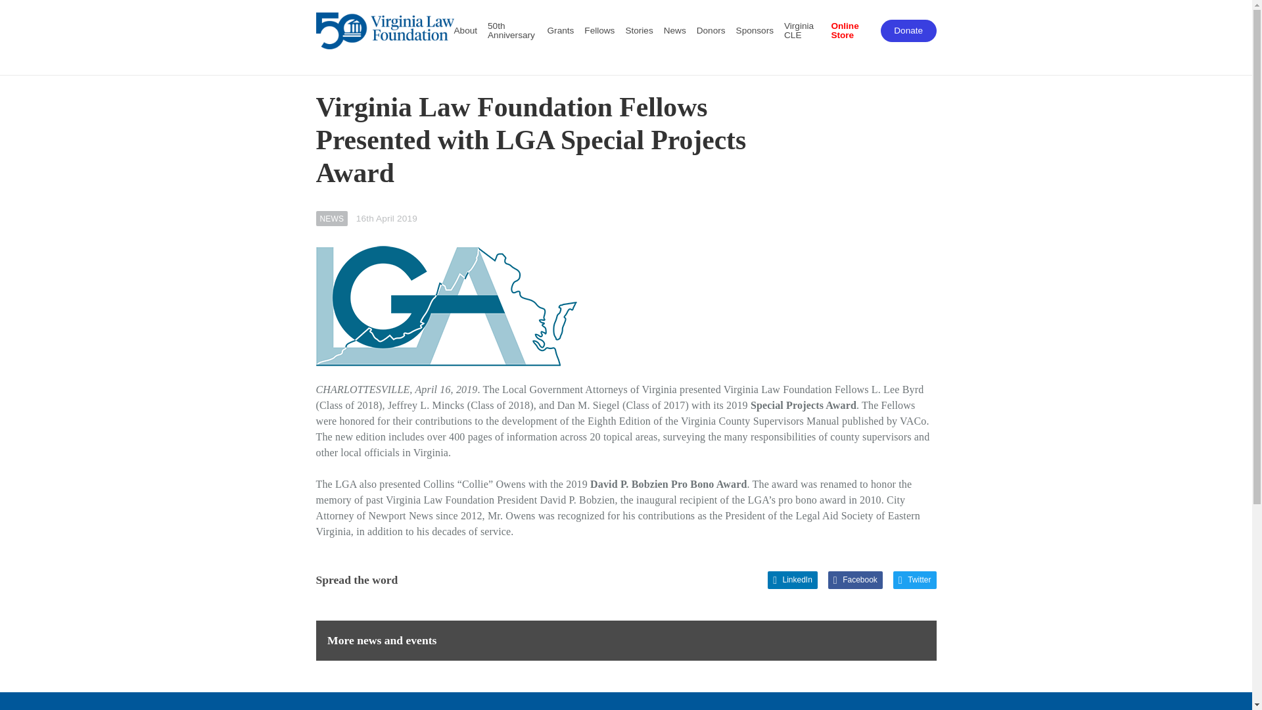  Describe the element at coordinates (384, 30) in the screenshot. I see `Virginia Law Foundation` at that location.